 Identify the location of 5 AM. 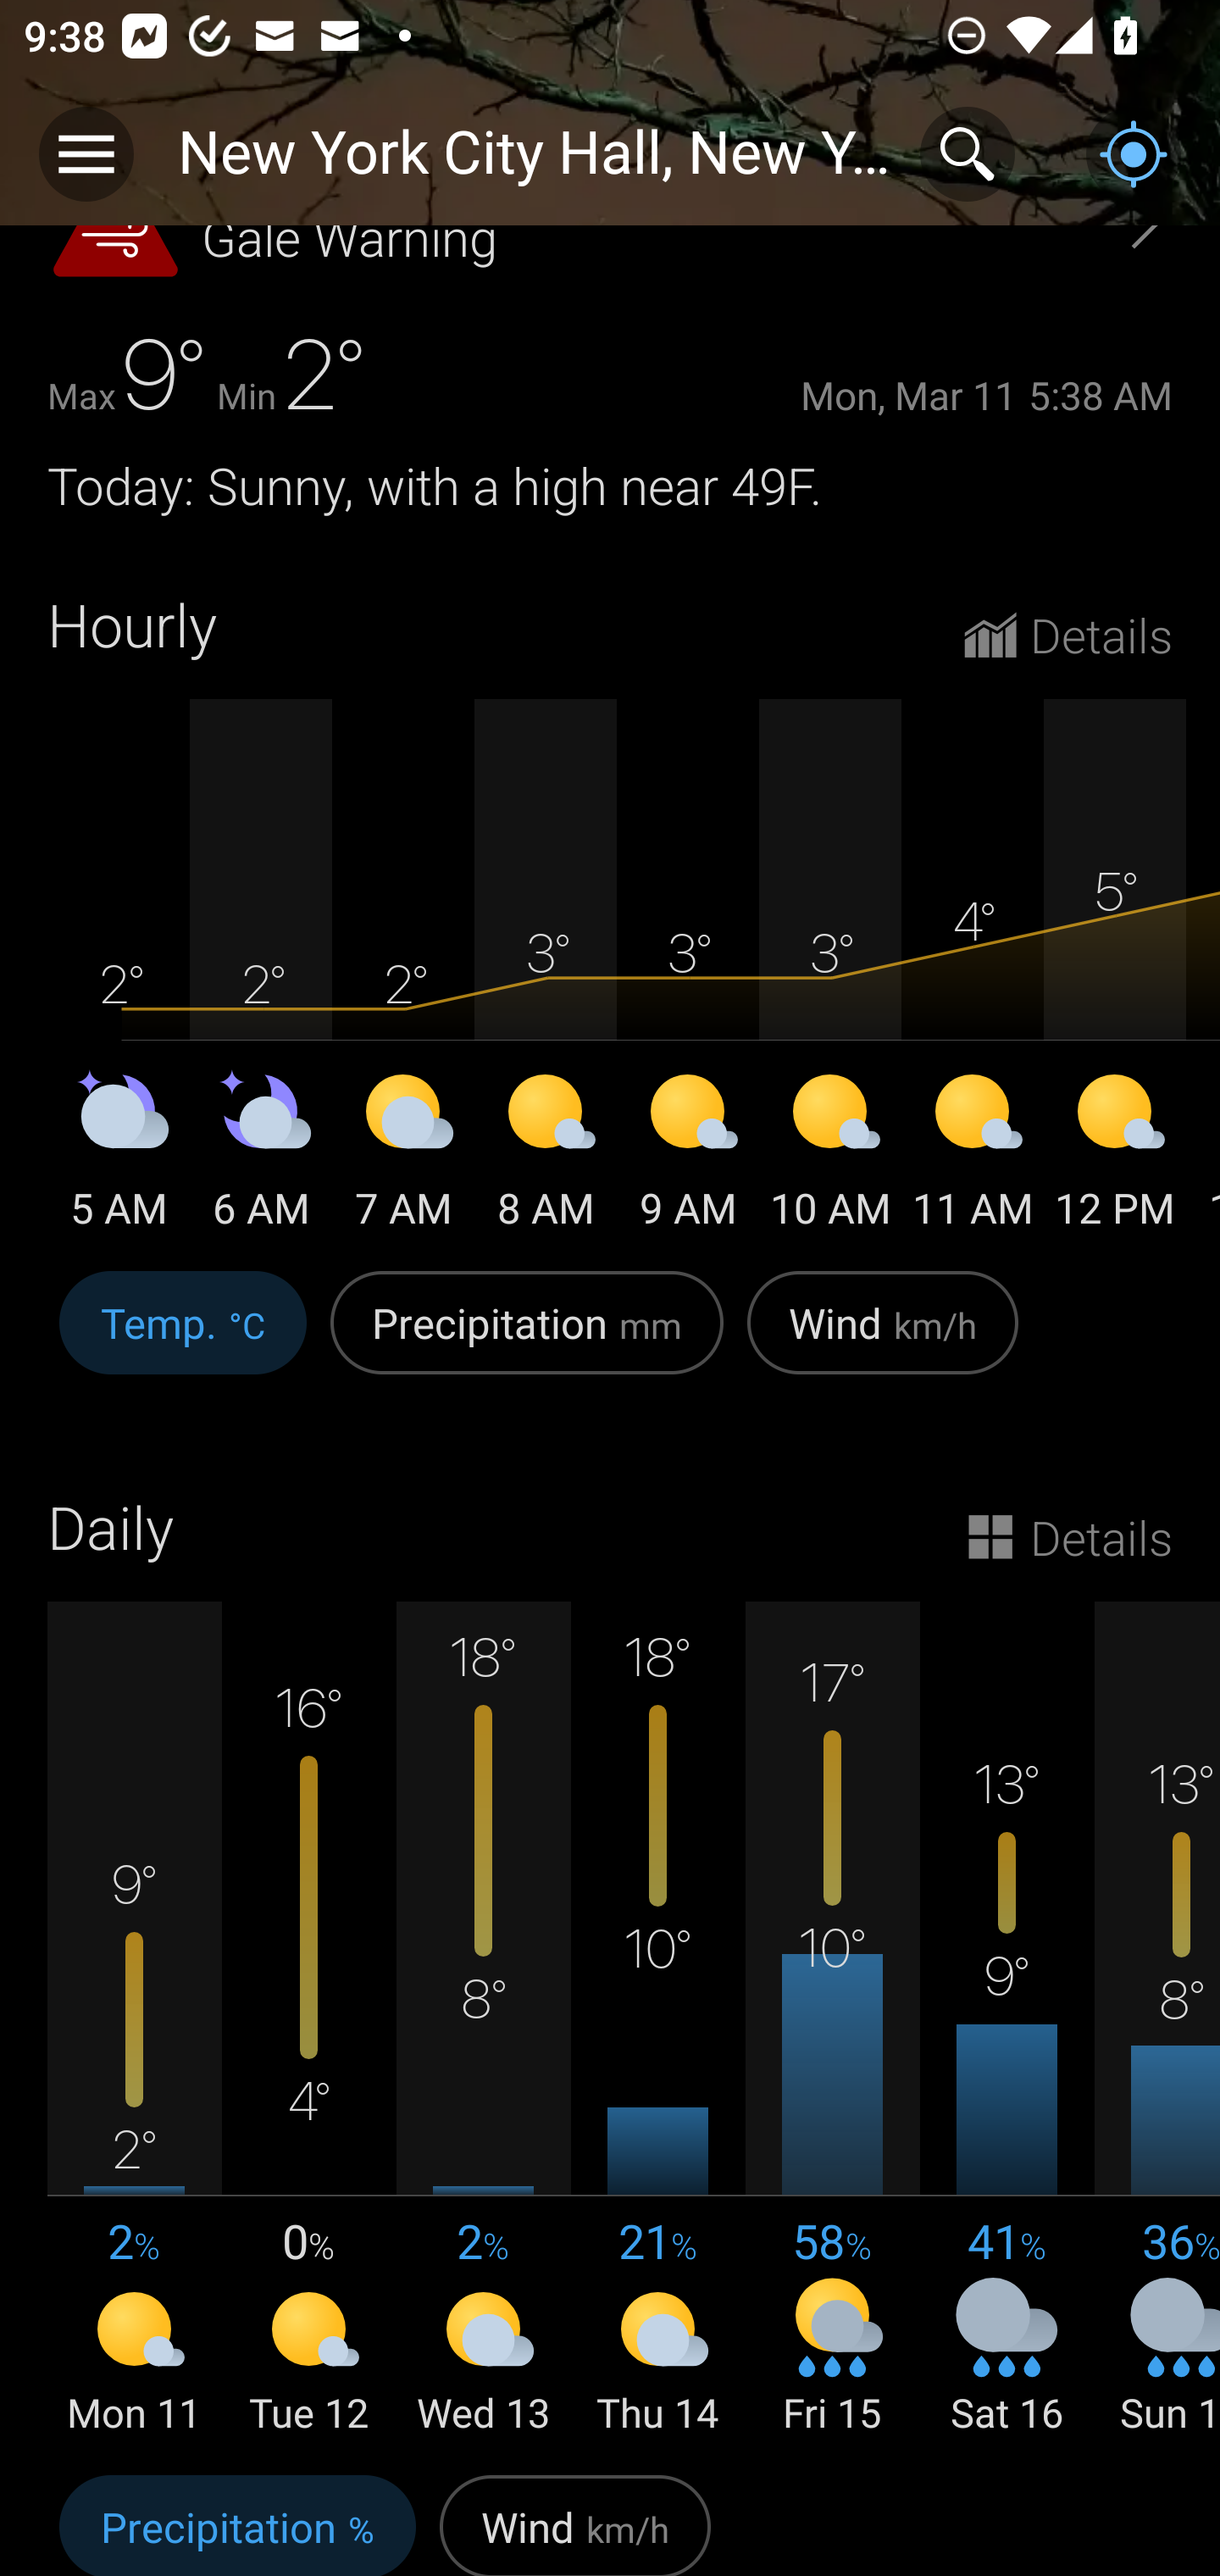
(119, 1158).